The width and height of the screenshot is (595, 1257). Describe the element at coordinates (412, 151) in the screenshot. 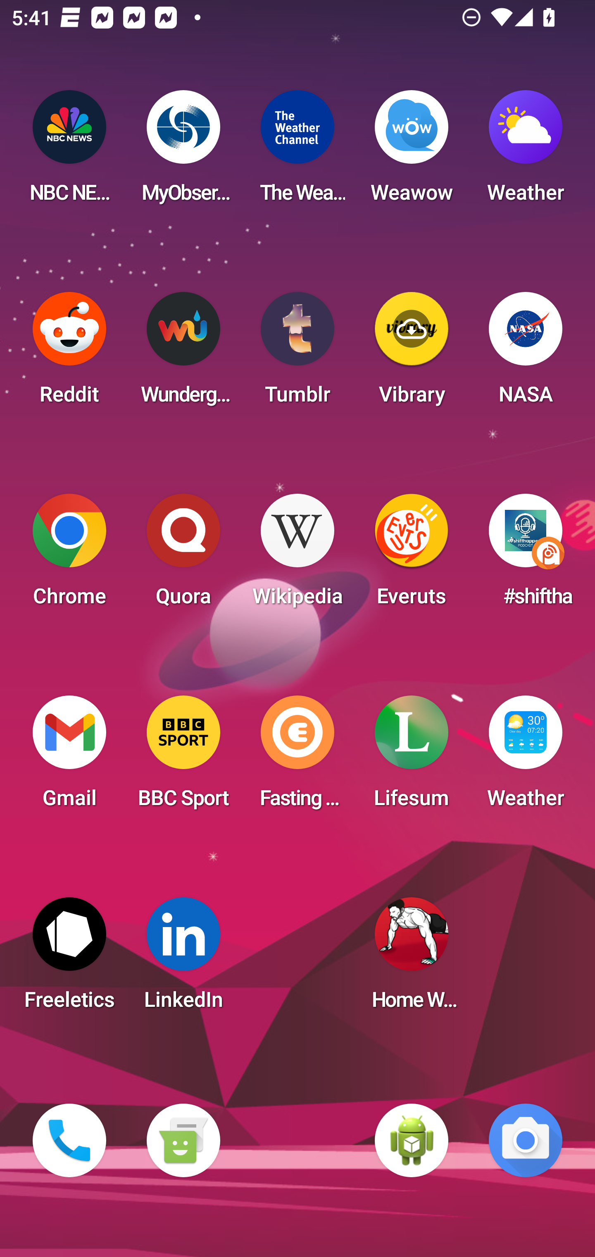

I see `Weawow` at that location.